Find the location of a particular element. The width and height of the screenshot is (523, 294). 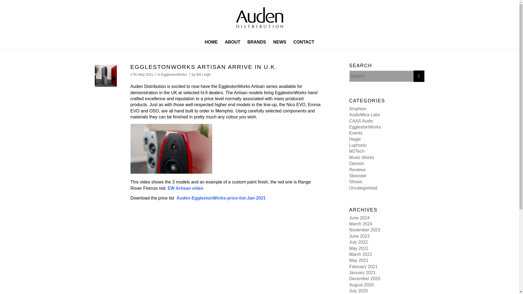

Shows is located at coordinates (356, 182).